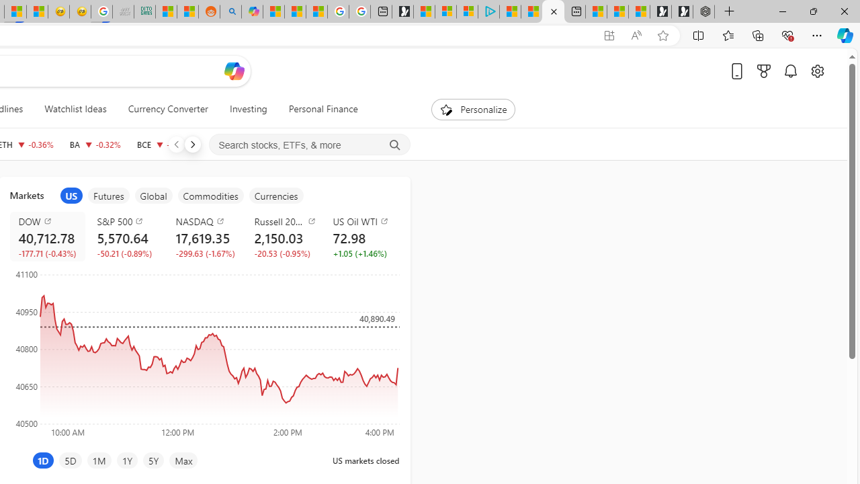 The height and width of the screenshot is (484, 860). I want to click on App available. Install Start Money, so click(609, 36).